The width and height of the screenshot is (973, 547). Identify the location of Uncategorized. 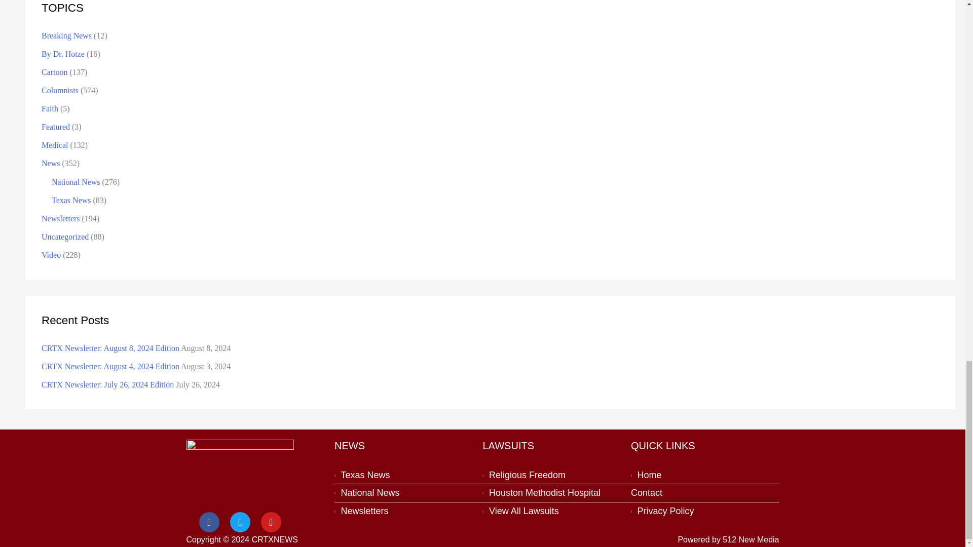
(65, 237).